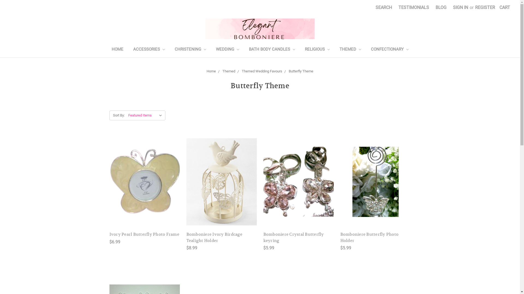 This screenshot has height=294, width=524. I want to click on Home, so click(211, 71).